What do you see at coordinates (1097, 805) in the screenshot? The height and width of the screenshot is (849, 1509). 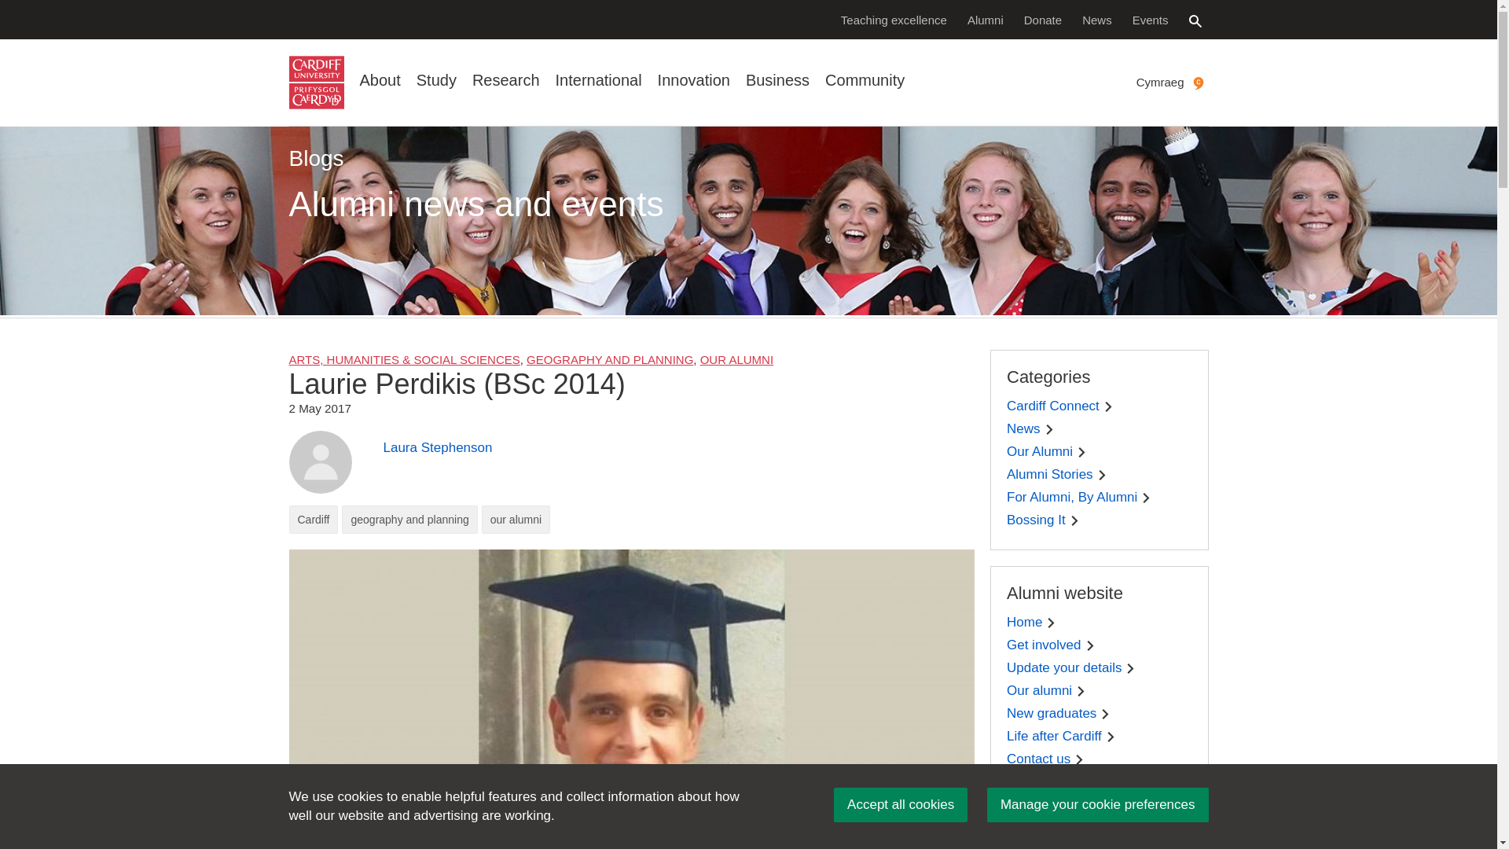 I see `Manage your cookie preferences` at bounding box center [1097, 805].